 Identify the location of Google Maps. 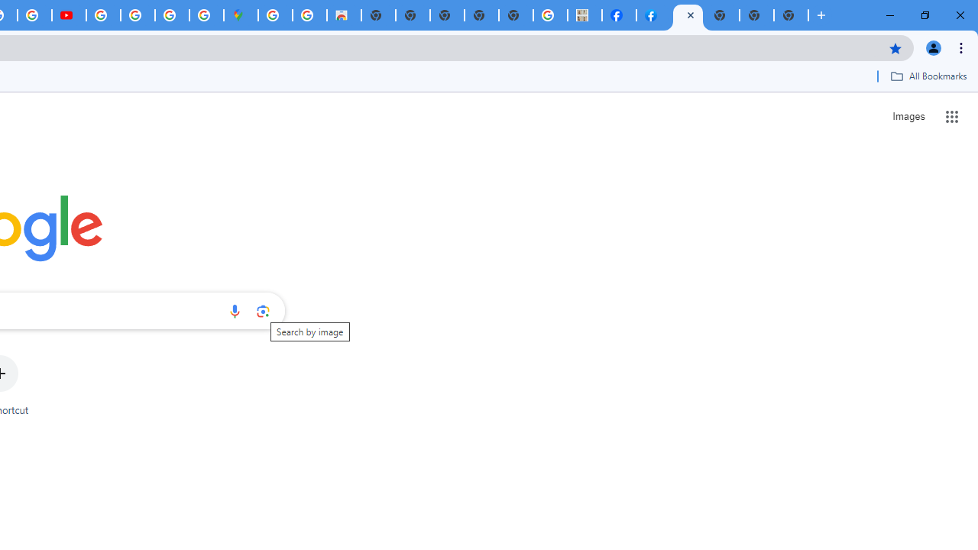
(241, 15).